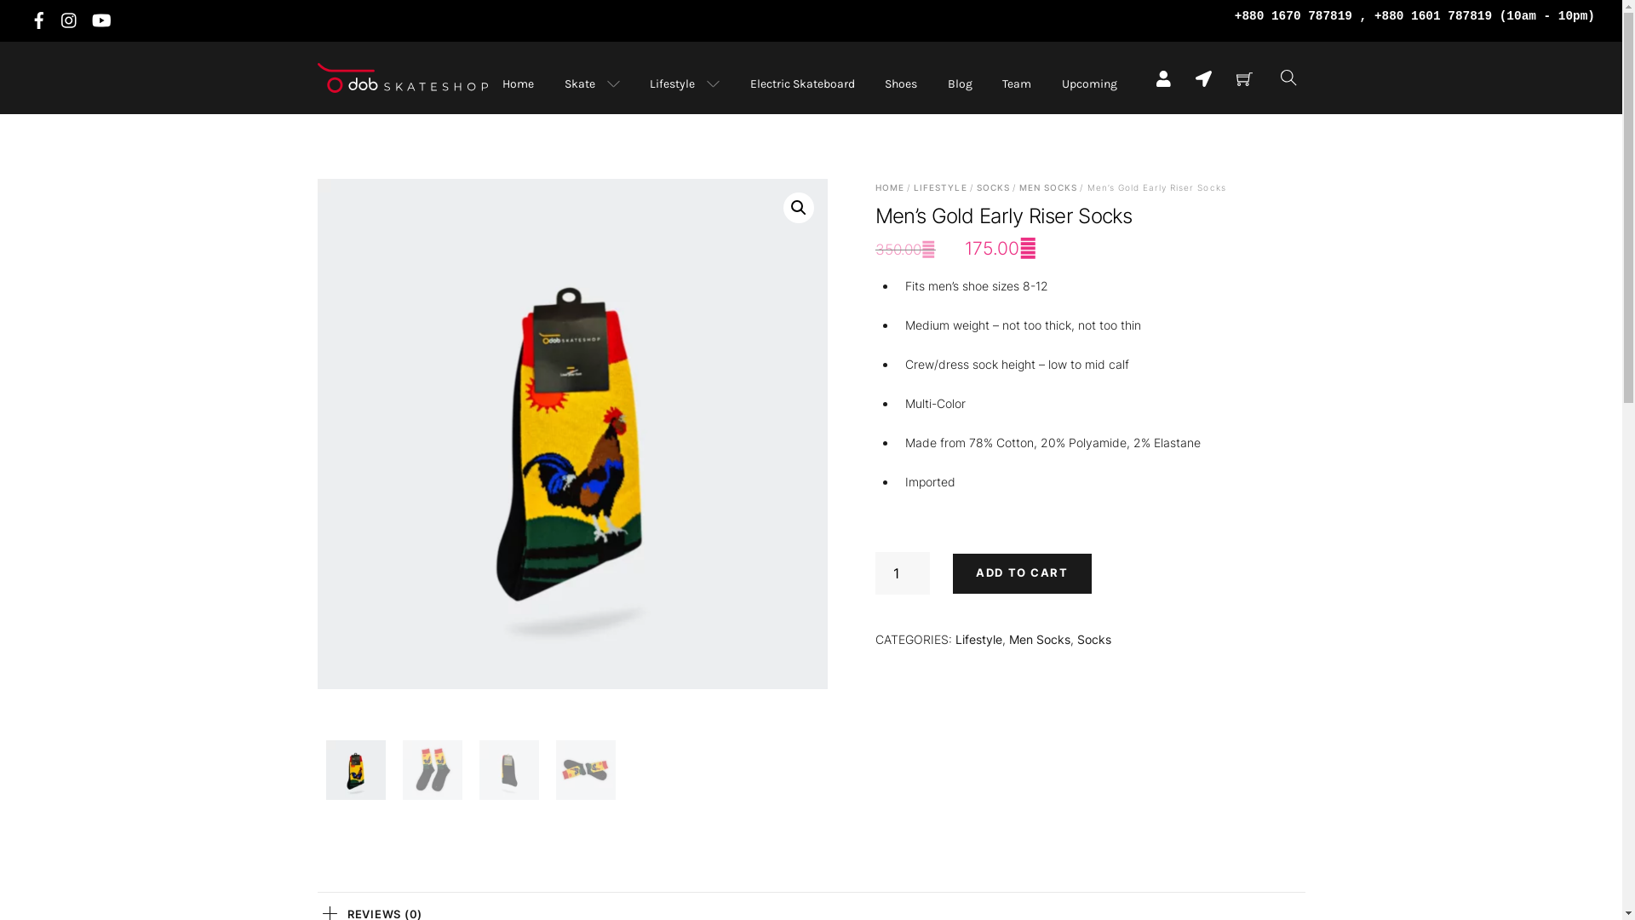  What do you see at coordinates (959, 83) in the screenshot?
I see `Blog` at bounding box center [959, 83].